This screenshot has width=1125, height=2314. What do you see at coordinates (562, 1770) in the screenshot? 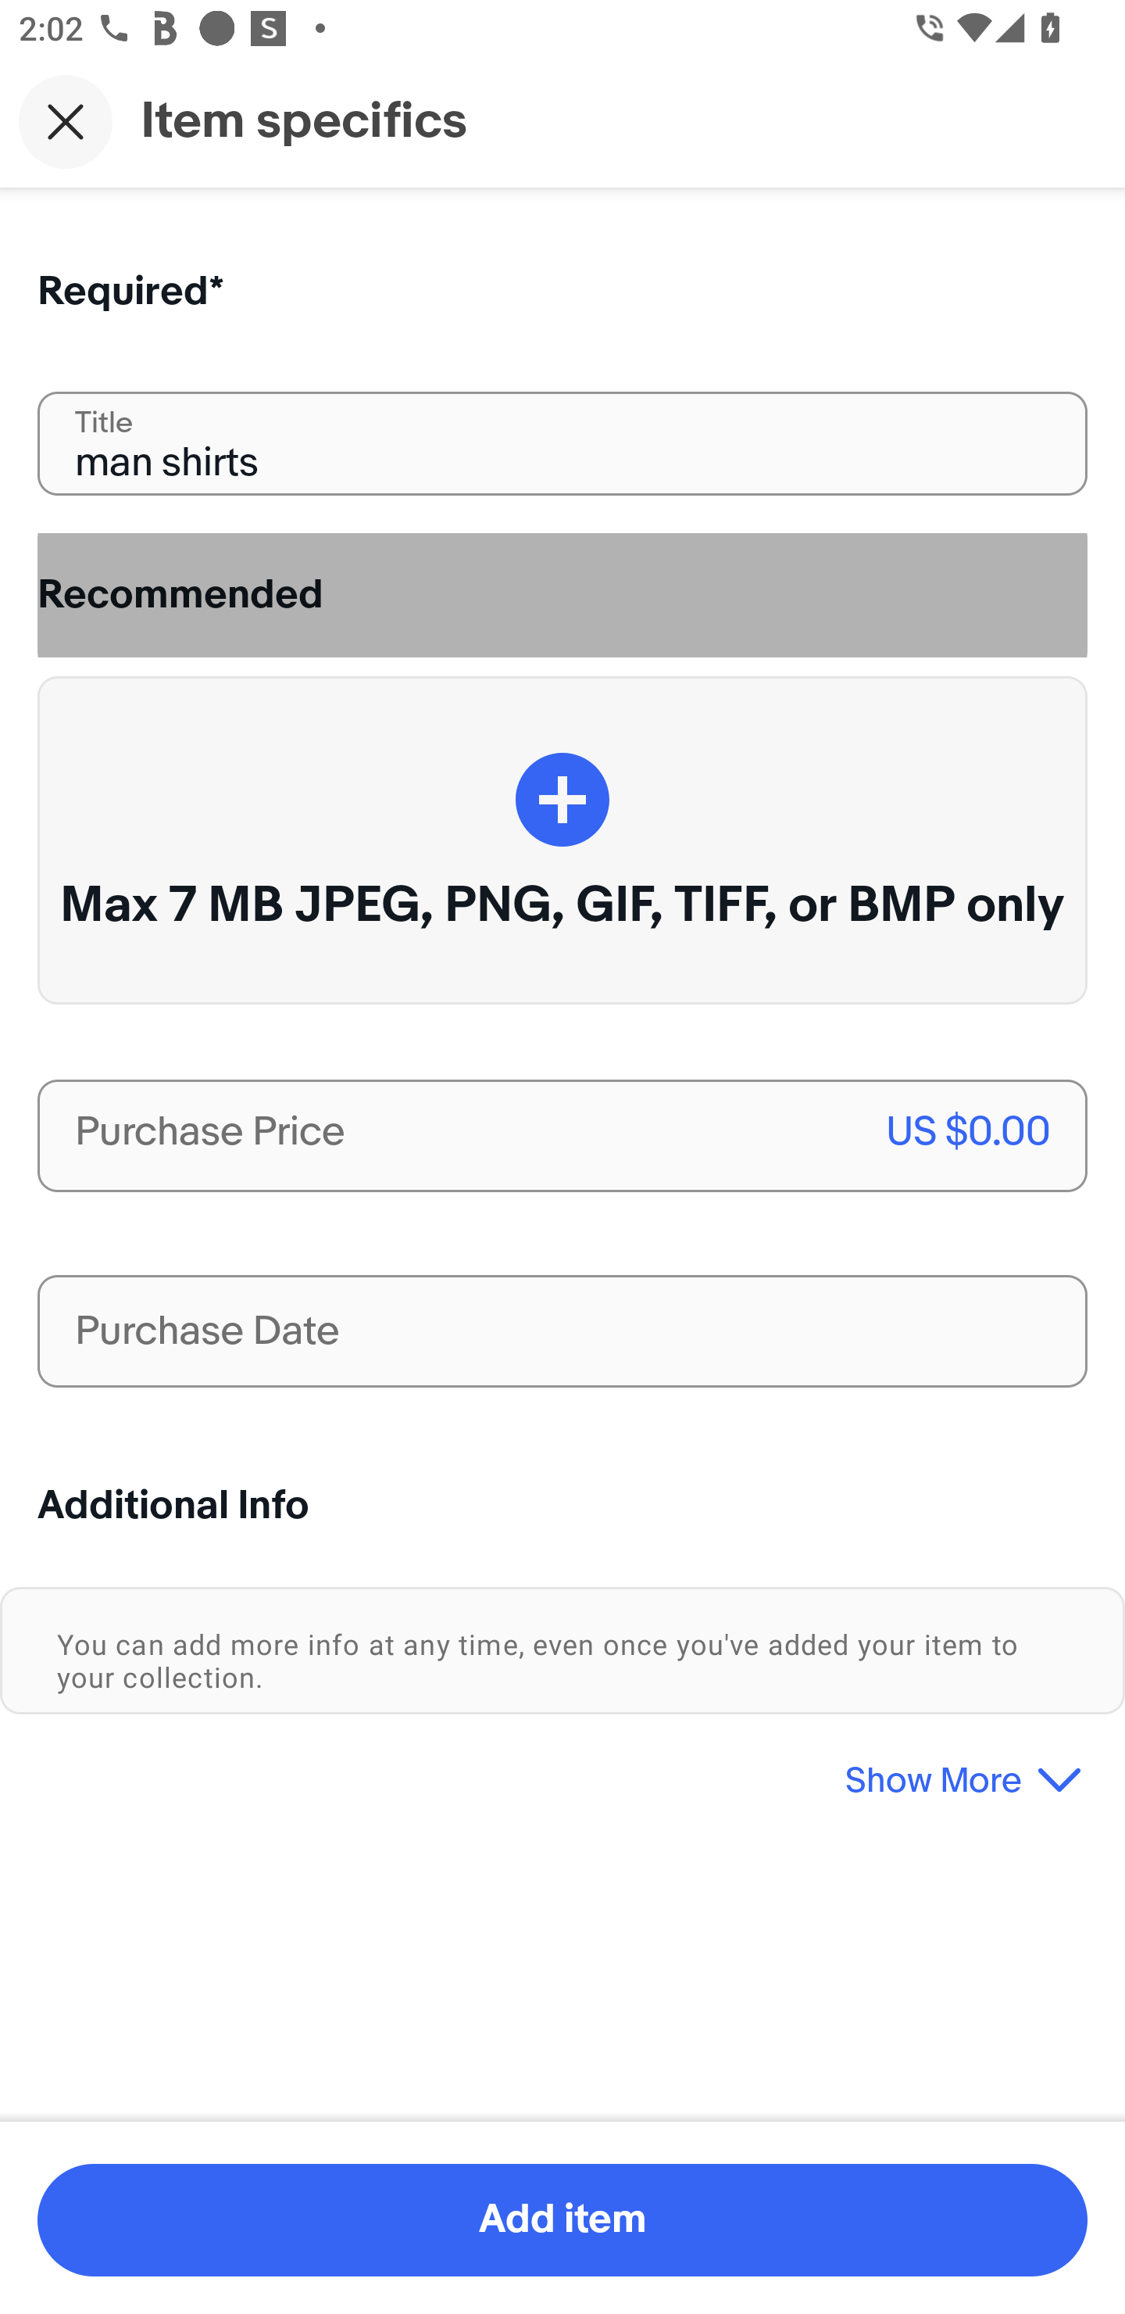
I see `Show More` at bounding box center [562, 1770].